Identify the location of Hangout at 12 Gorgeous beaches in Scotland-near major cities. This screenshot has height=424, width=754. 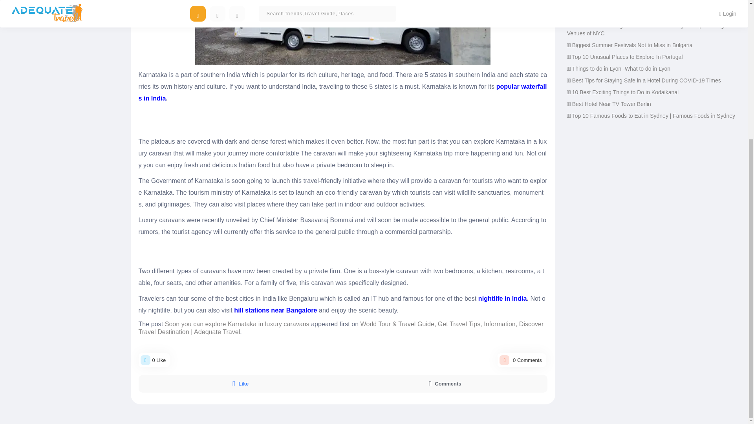
(649, 14).